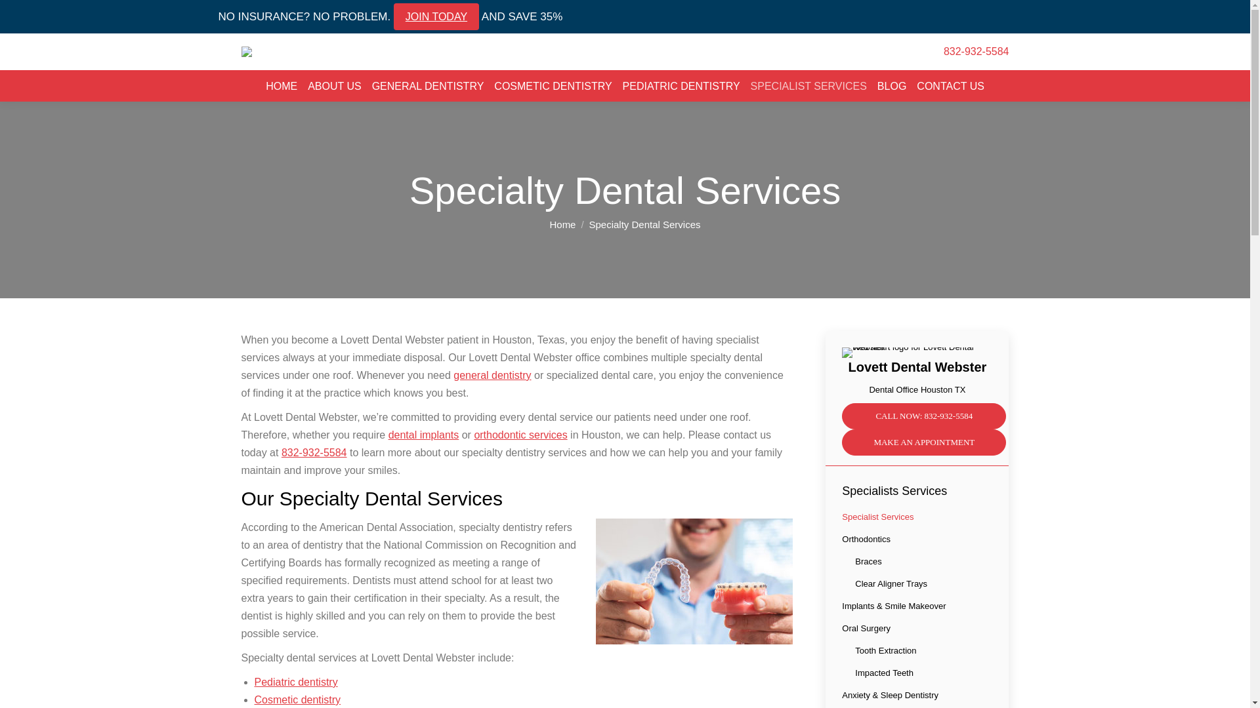  What do you see at coordinates (681, 86) in the screenshot?
I see `PEDIATRIC DENTISTRY` at bounding box center [681, 86].